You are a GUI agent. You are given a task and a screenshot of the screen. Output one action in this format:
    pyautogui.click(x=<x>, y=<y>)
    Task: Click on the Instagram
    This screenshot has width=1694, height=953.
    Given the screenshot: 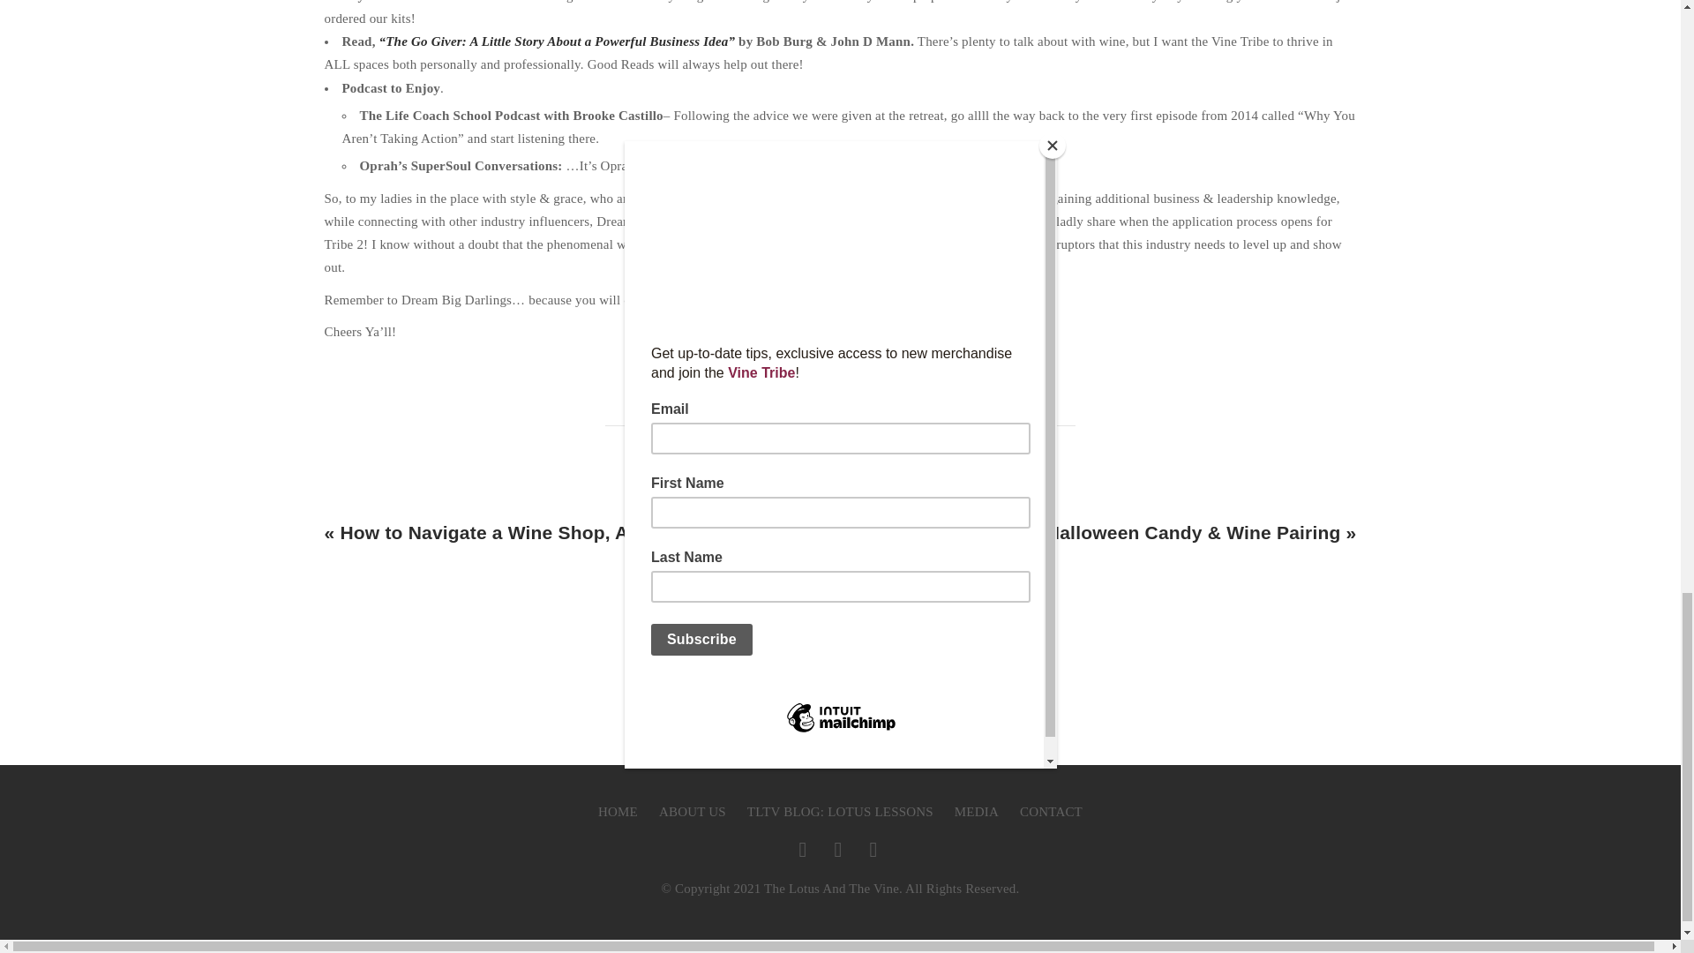 What is the action you would take?
    pyautogui.click(x=872, y=851)
    